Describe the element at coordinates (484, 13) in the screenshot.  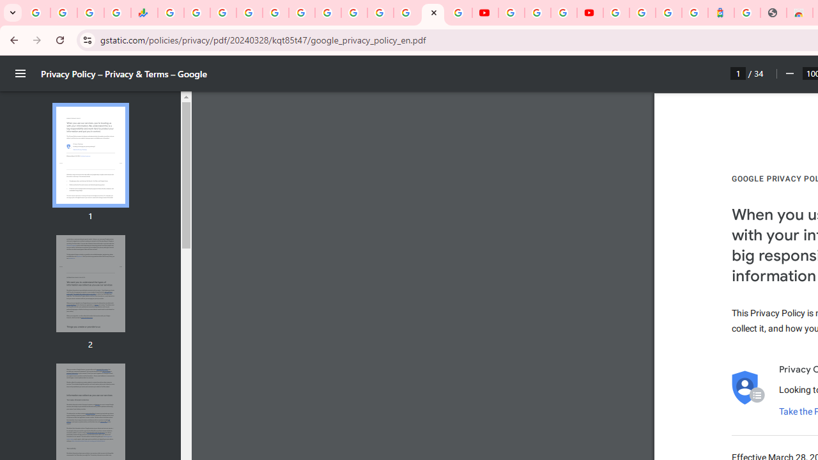
I see `YouTube` at that location.